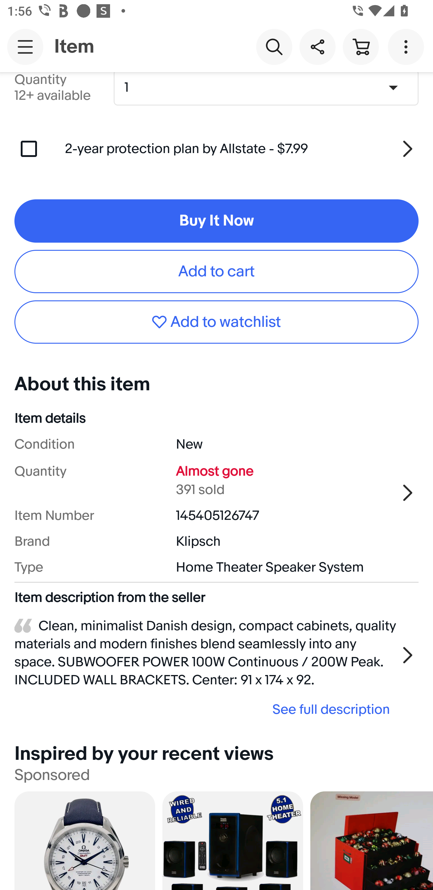 This screenshot has width=433, height=890. What do you see at coordinates (216, 221) in the screenshot?
I see `Buy It Now` at bounding box center [216, 221].